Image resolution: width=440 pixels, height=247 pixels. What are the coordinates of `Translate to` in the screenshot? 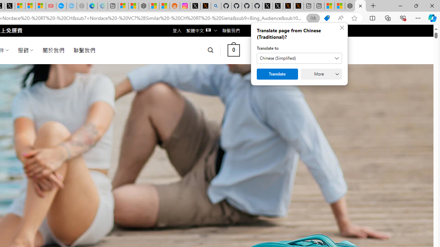 It's located at (299, 58).